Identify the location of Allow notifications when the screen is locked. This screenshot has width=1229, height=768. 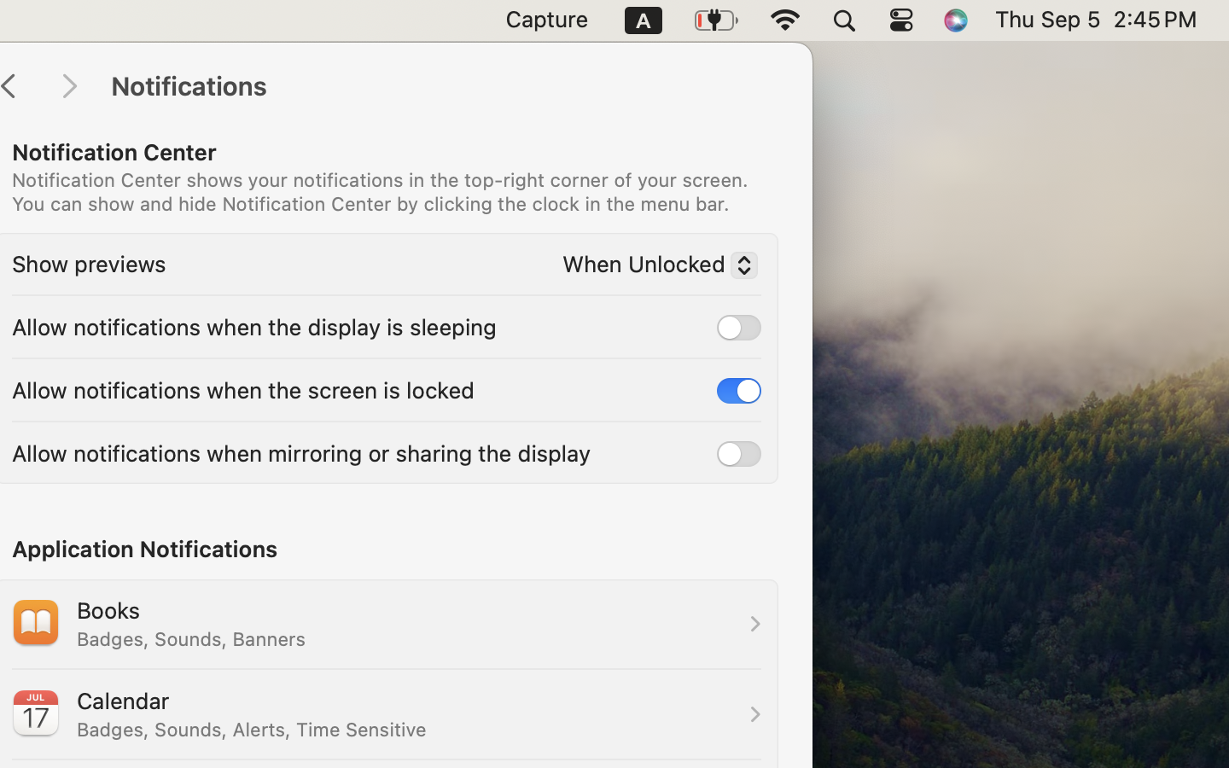
(243, 389).